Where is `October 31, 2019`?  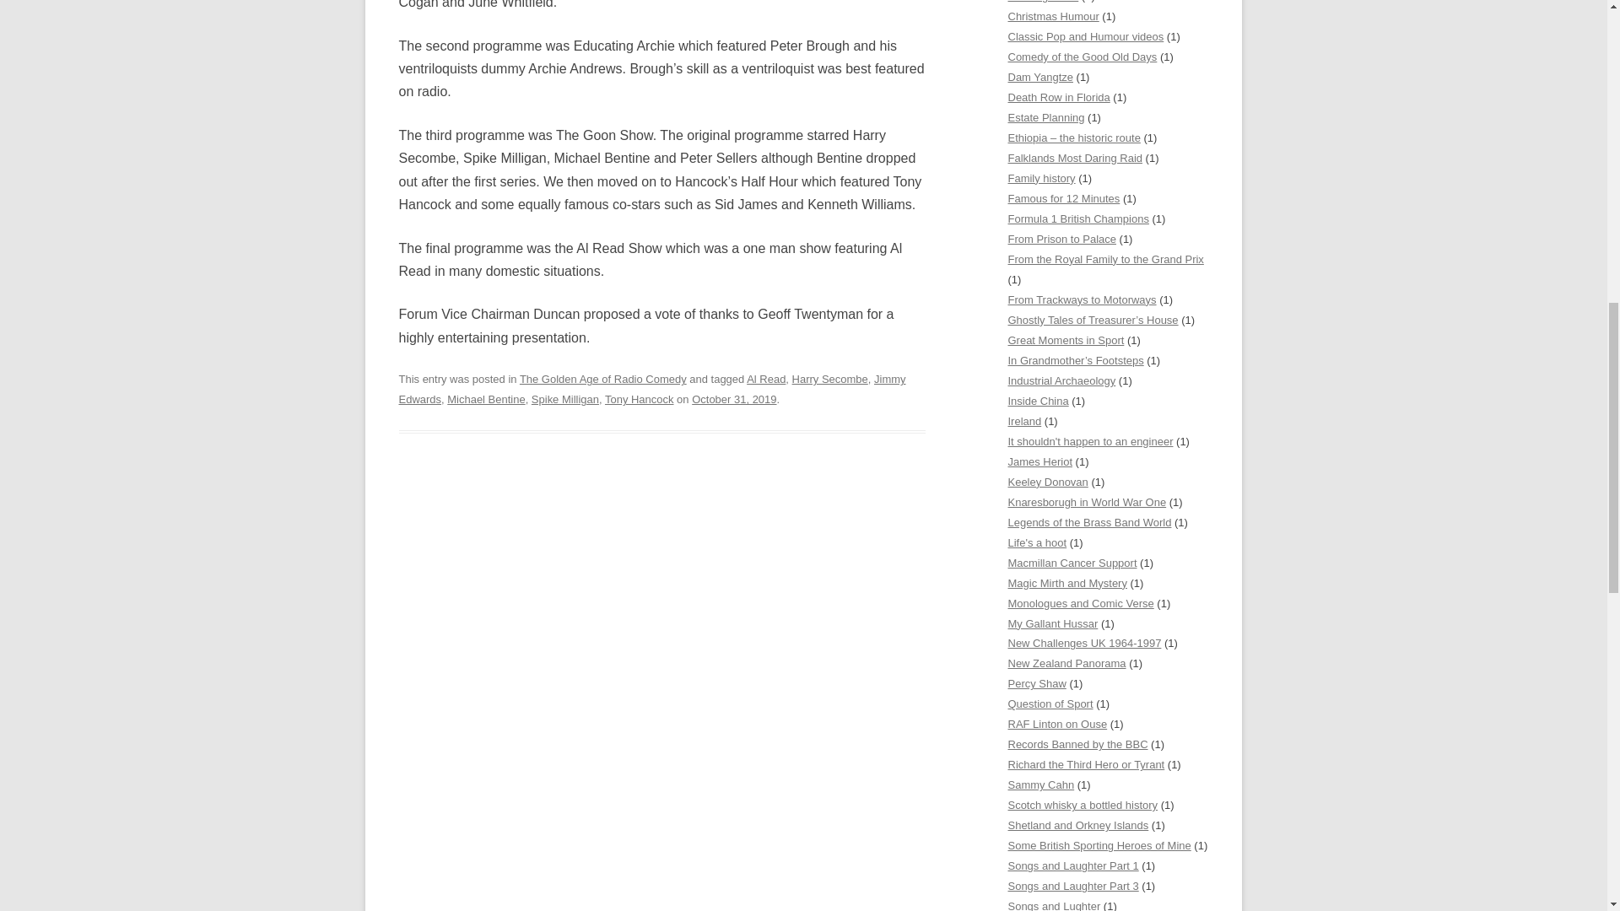 October 31, 2019 is located at coordinates (733, 398).